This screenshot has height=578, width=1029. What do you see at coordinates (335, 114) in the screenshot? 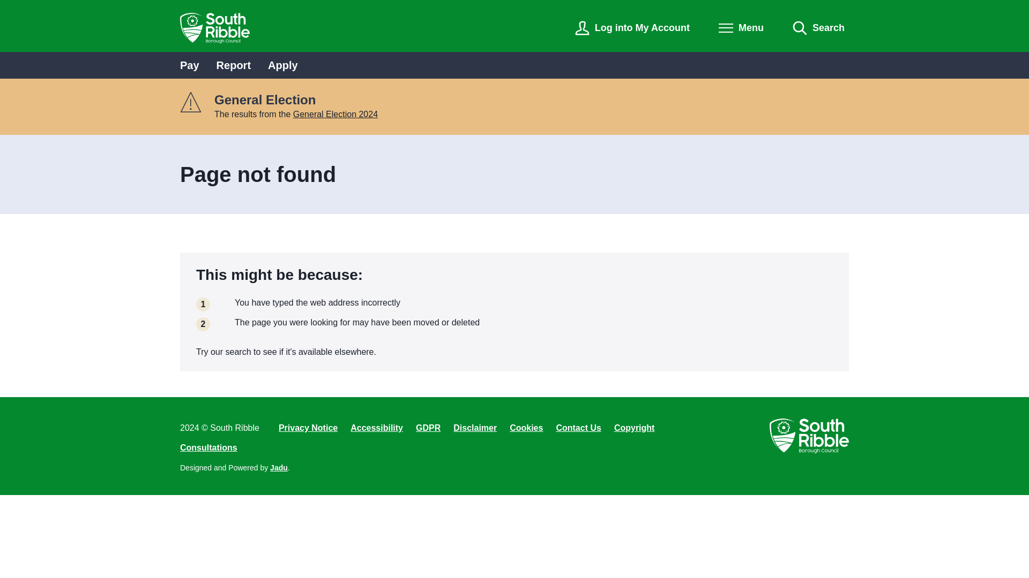
I see `General Election 2024` at bounding box center [335, 114].